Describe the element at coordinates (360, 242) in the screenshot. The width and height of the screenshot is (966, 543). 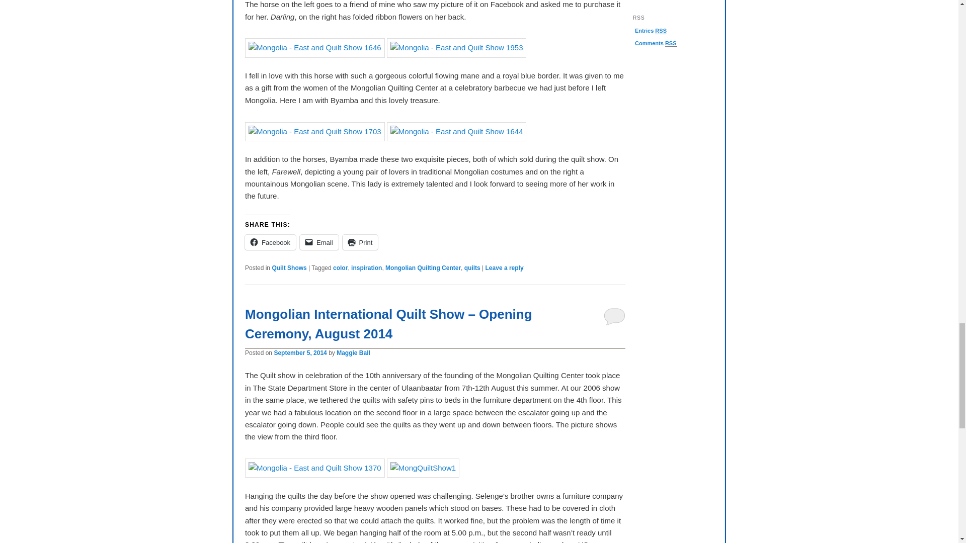
I see `Click to print` at that location.